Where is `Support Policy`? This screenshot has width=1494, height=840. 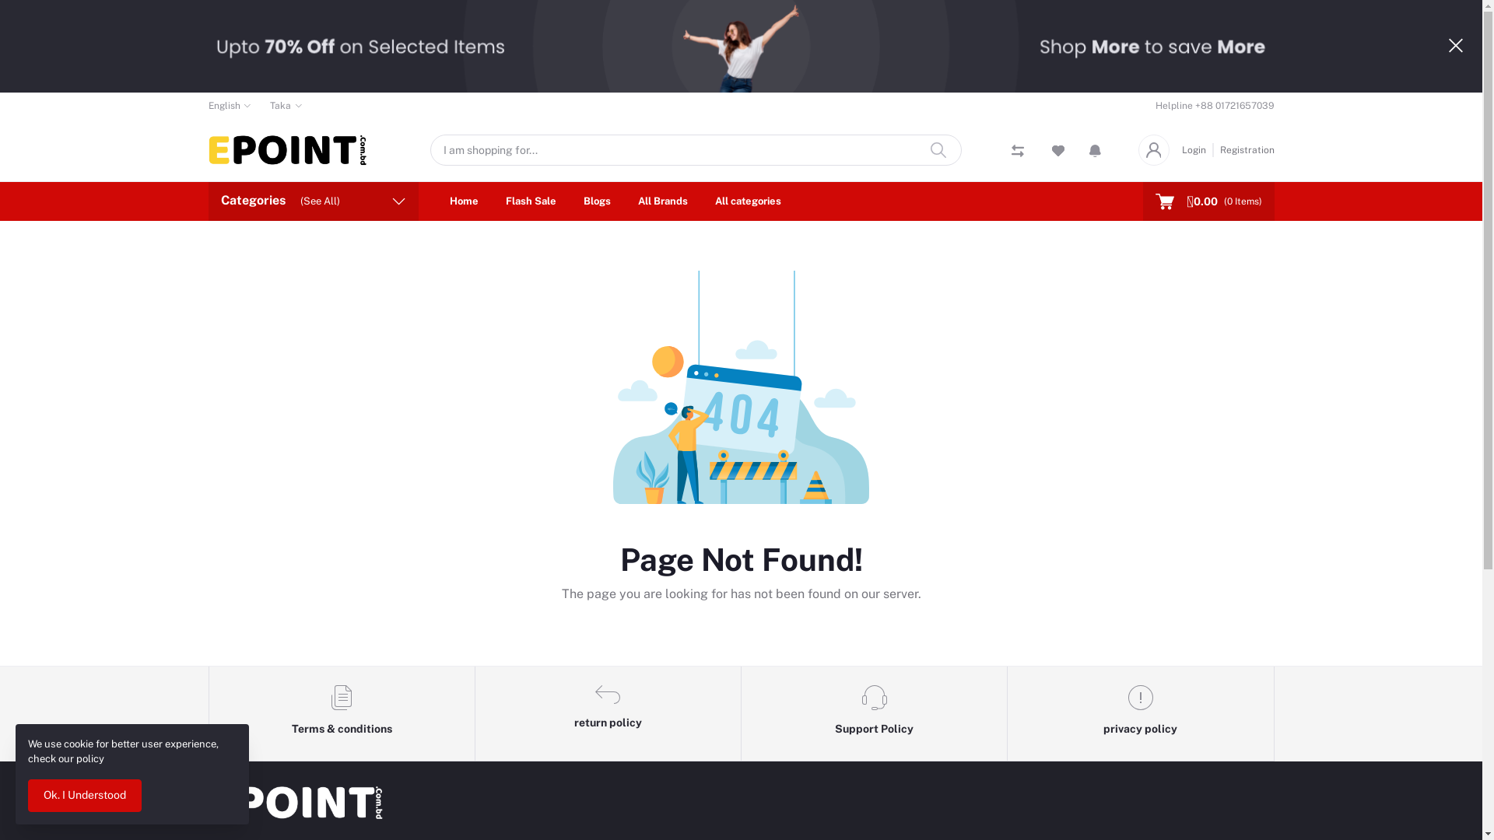 Support Policy is located at coordinates (875, 714).